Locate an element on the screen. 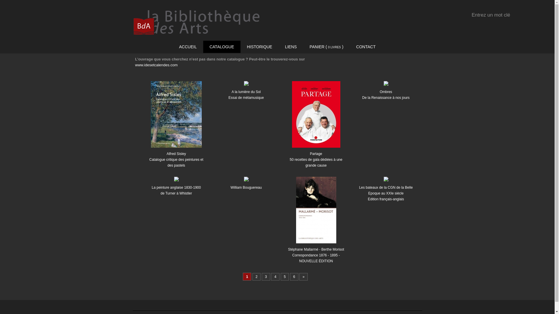 This screenshot has height=314, width=559. 3 is located at coordinates (266, 277).